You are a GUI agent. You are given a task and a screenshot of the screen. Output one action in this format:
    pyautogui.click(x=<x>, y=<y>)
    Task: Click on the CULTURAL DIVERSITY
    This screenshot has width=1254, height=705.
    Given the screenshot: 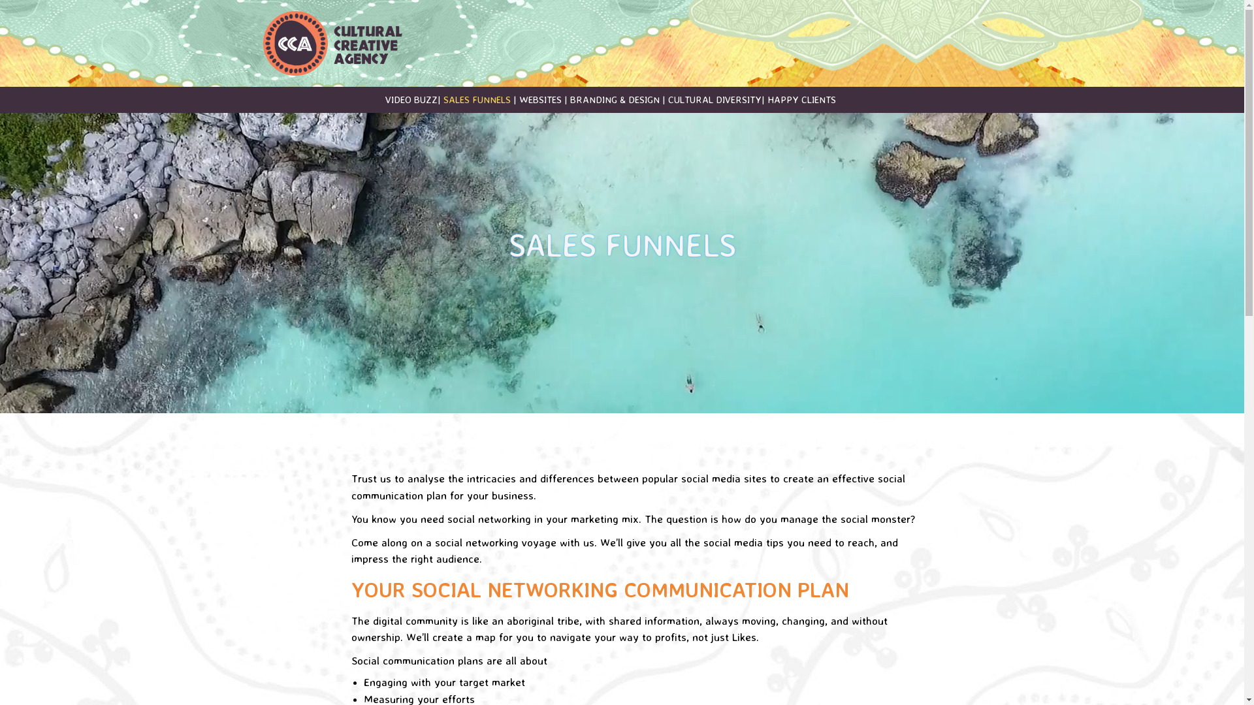 What is the action you would take?
    pyautogui.click(x=715, y=99)
    